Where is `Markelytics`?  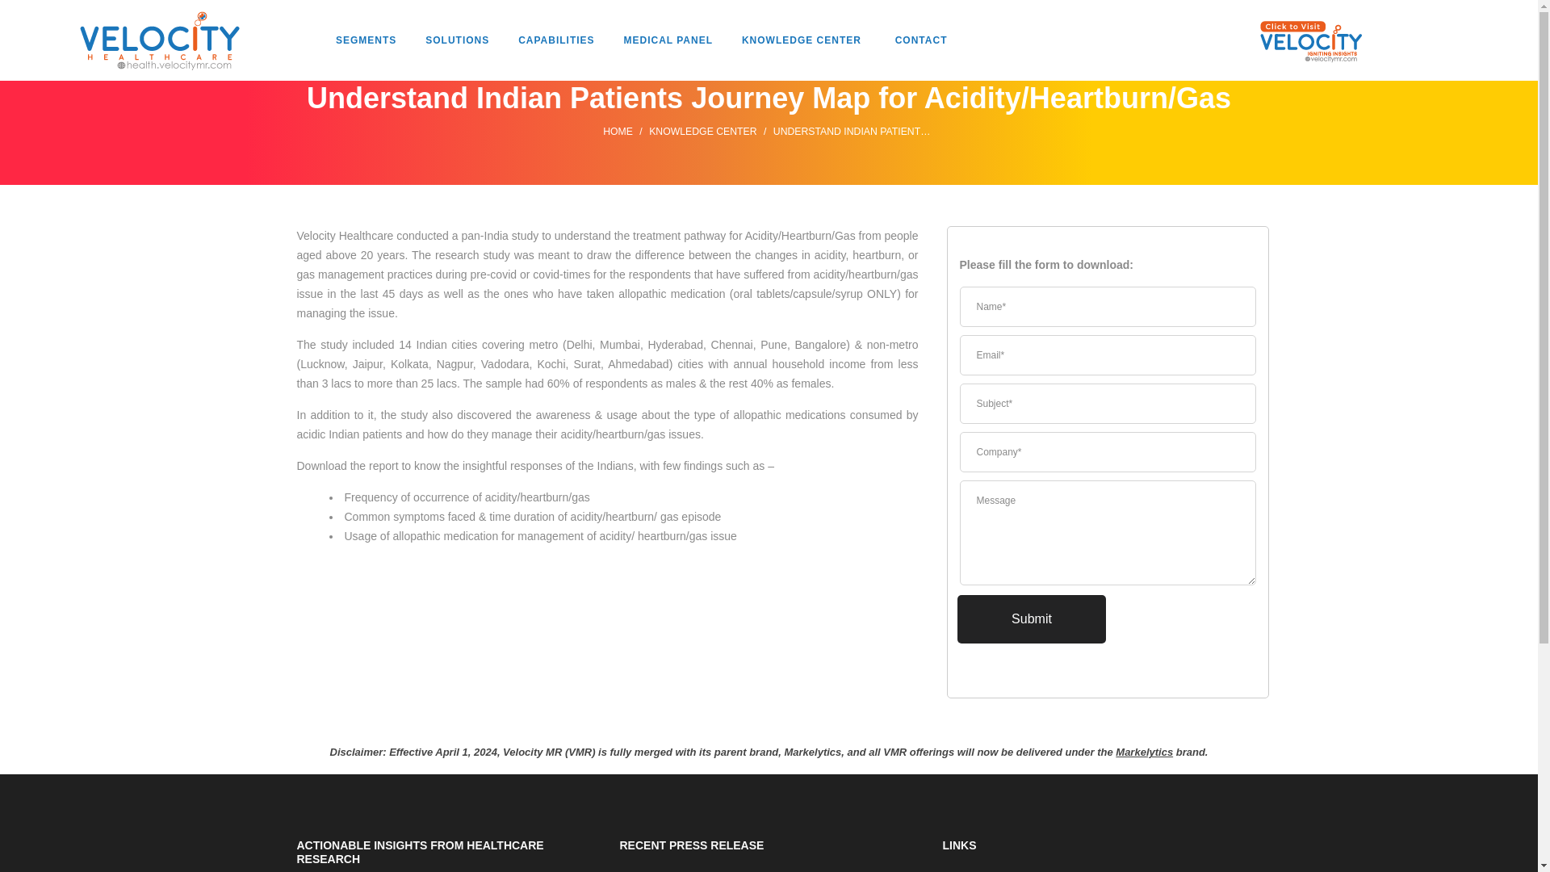
Markelytics is located at coordinates (1145, 752).